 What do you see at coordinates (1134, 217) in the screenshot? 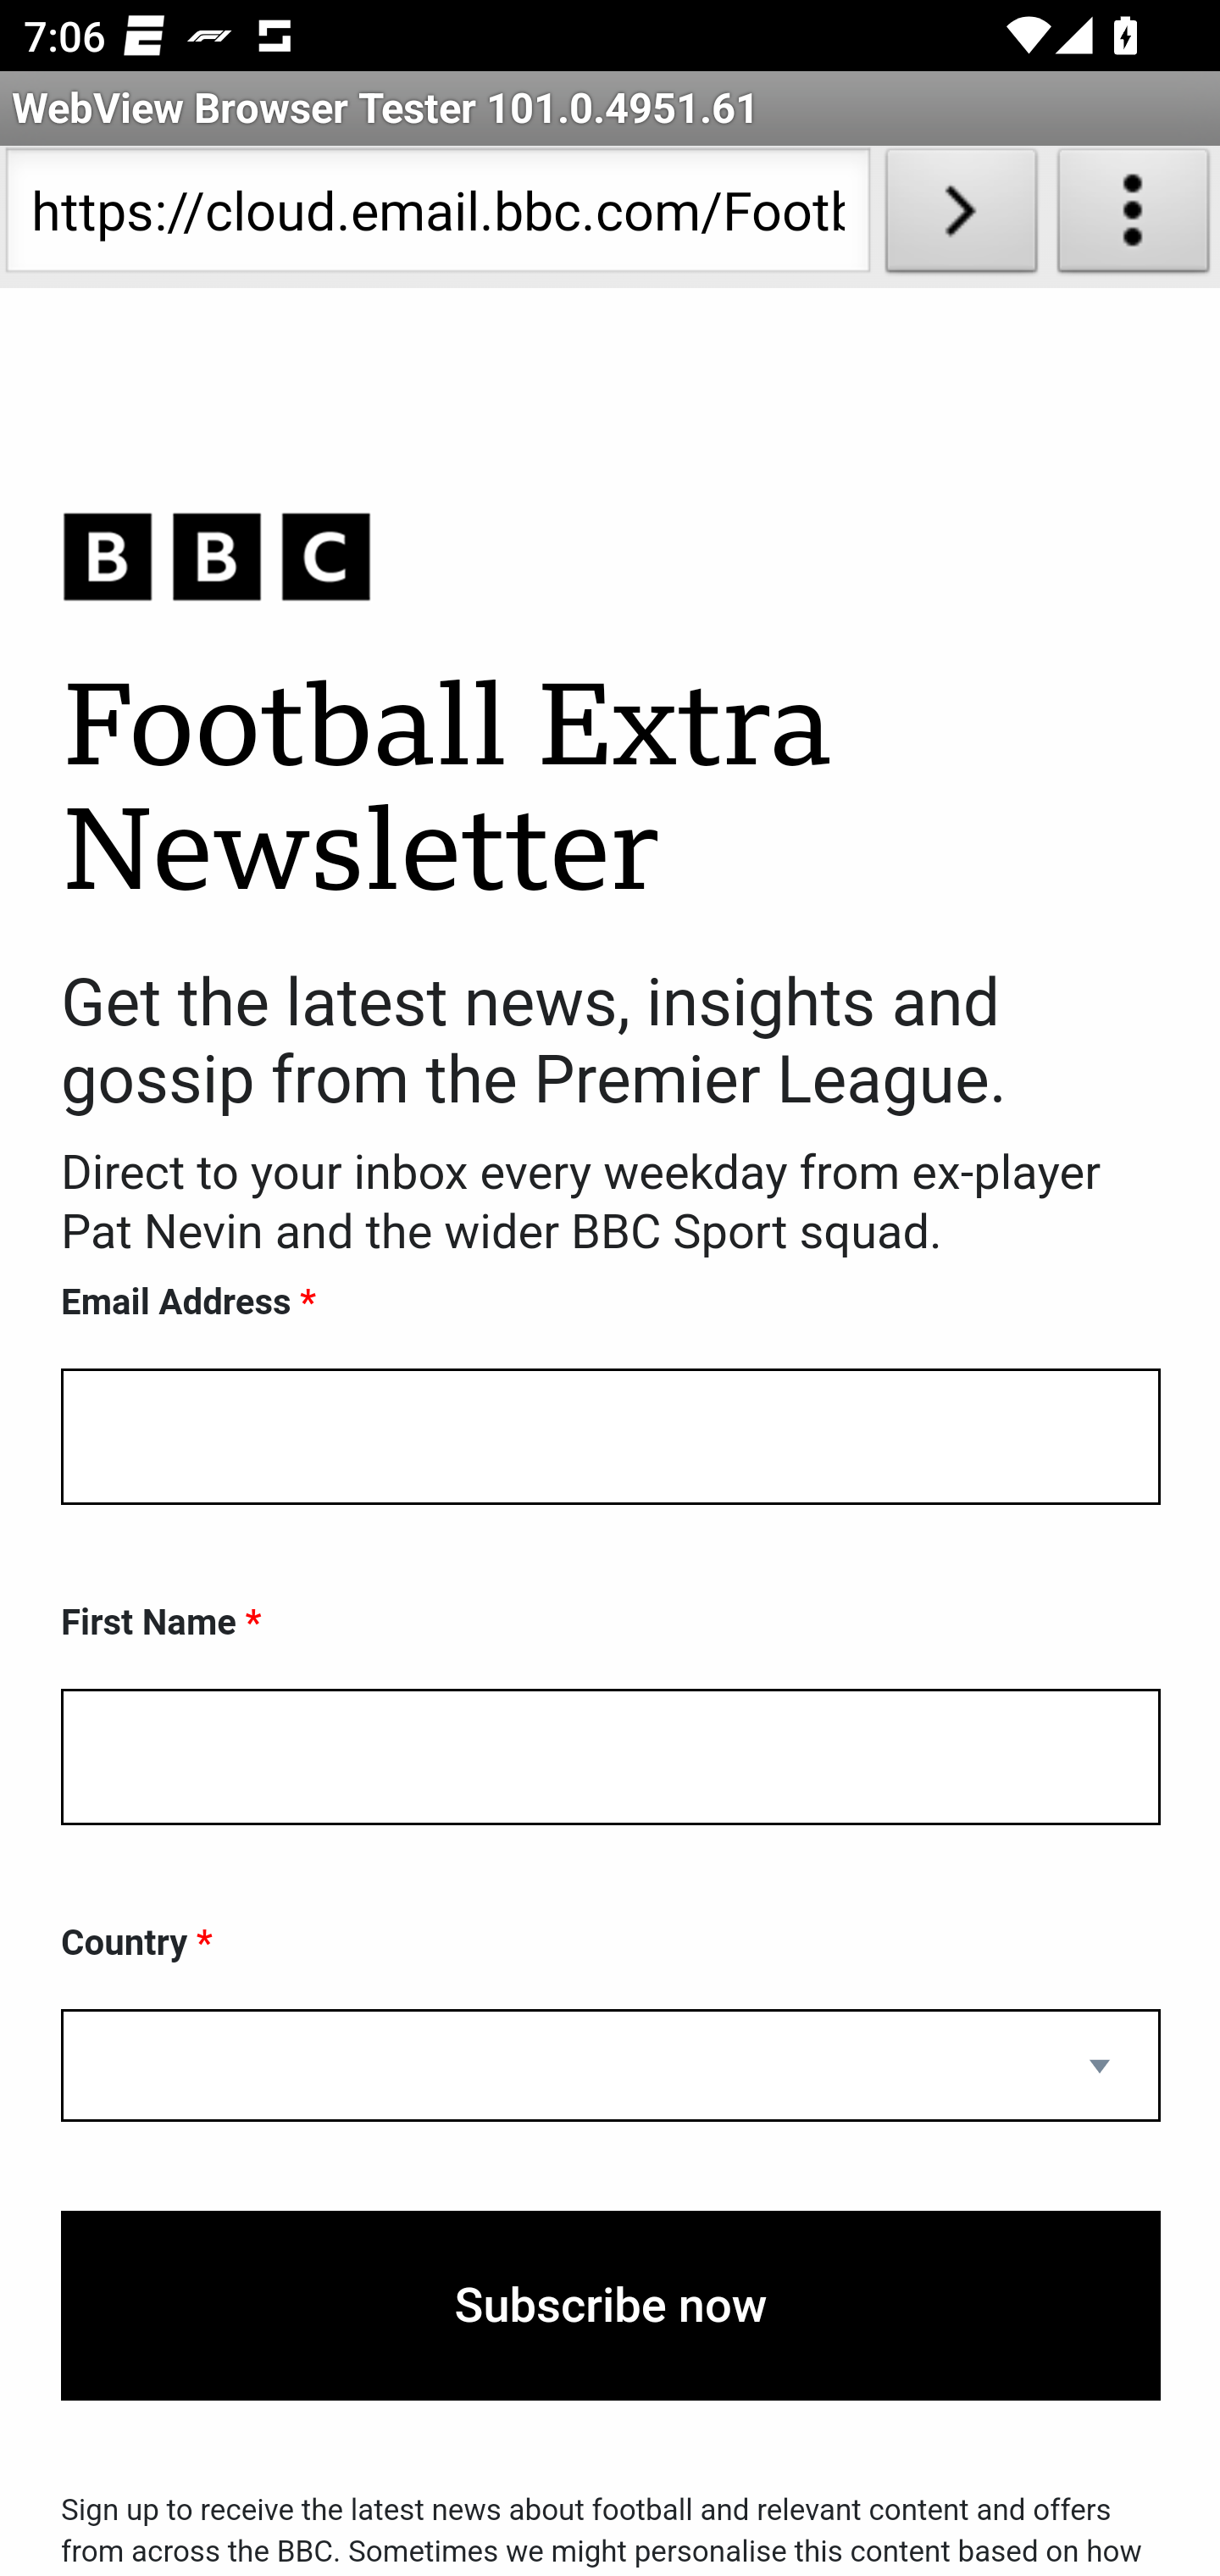
I see `About WebView` at bounding box center [1134, 217].